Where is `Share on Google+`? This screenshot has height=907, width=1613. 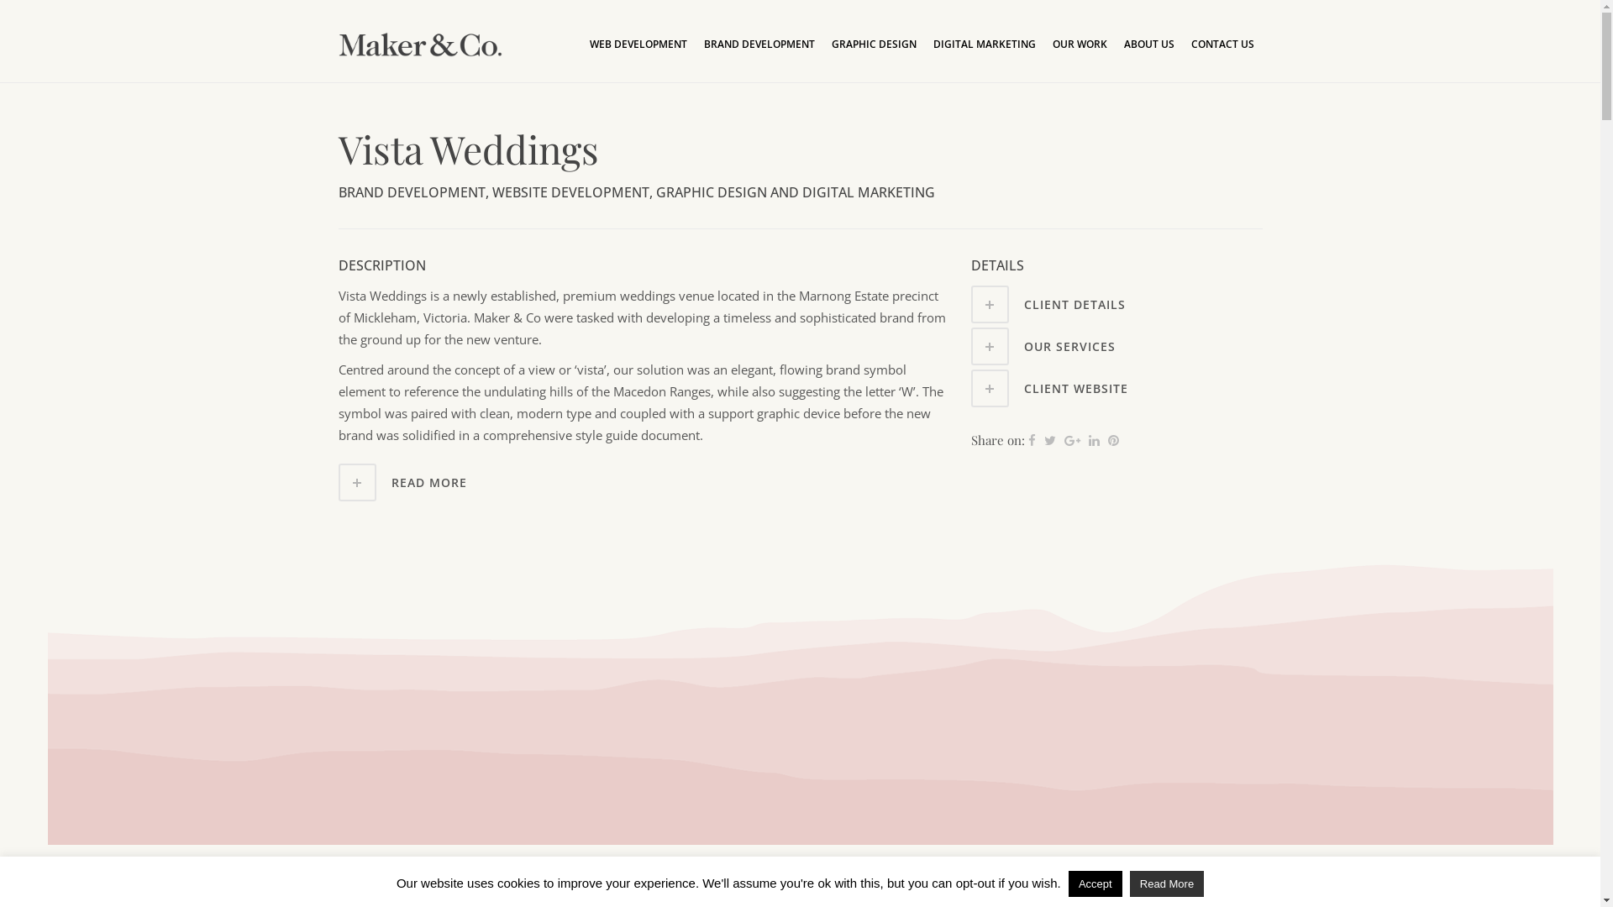
Share on Google+ is located at coordinates (1072, 440).